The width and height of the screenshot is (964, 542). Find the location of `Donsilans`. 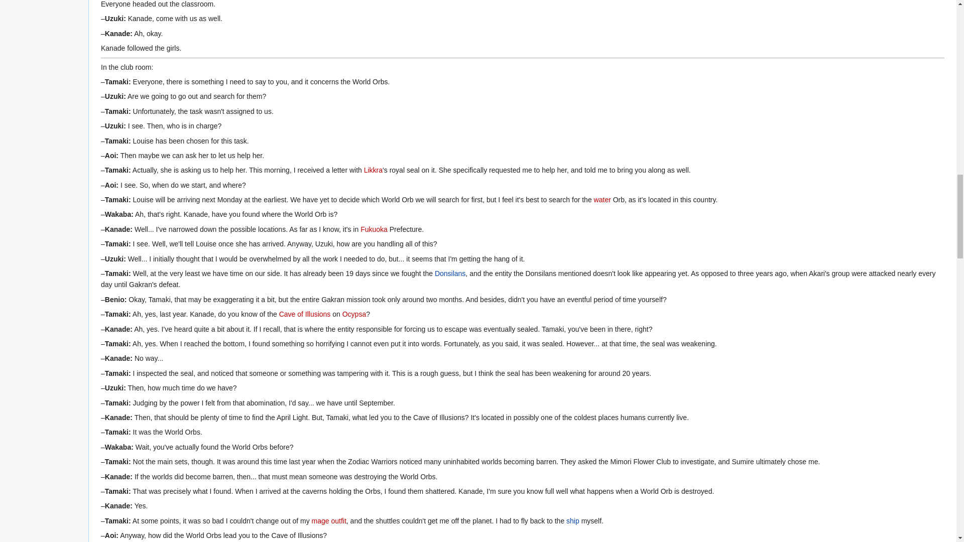

Donsilans is located at coordinates (450, 273).